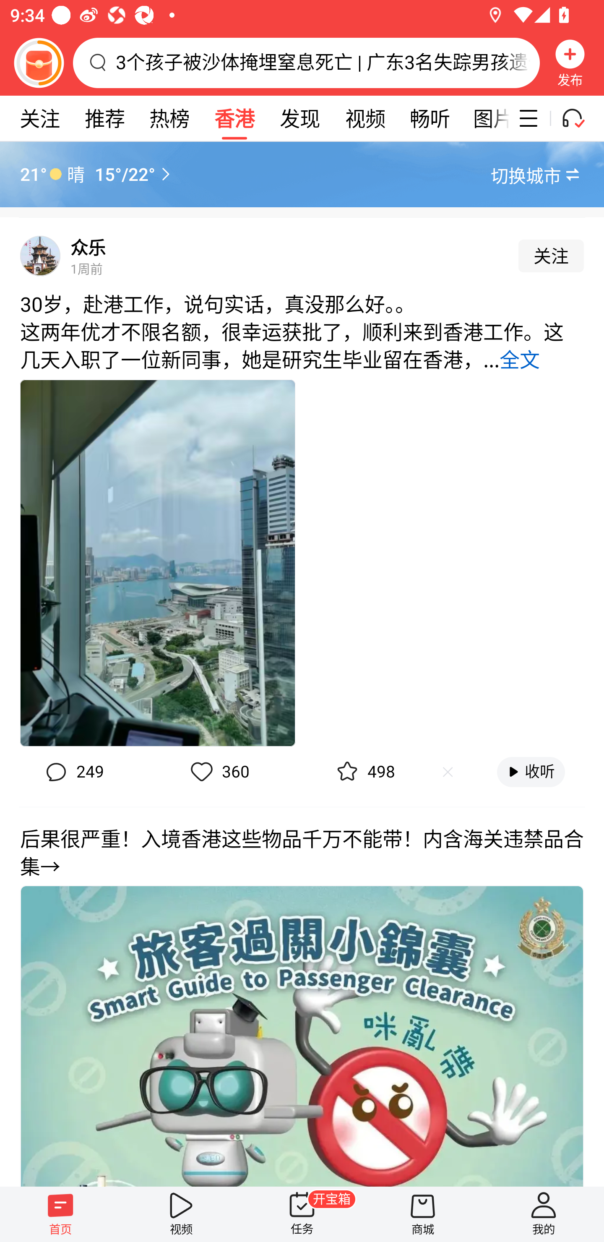 Image resolution: width=604 pixels, height=1242 pixels. Describe the element at coordinates (181, 1214) in the screenshot. I see `视频` at that location.